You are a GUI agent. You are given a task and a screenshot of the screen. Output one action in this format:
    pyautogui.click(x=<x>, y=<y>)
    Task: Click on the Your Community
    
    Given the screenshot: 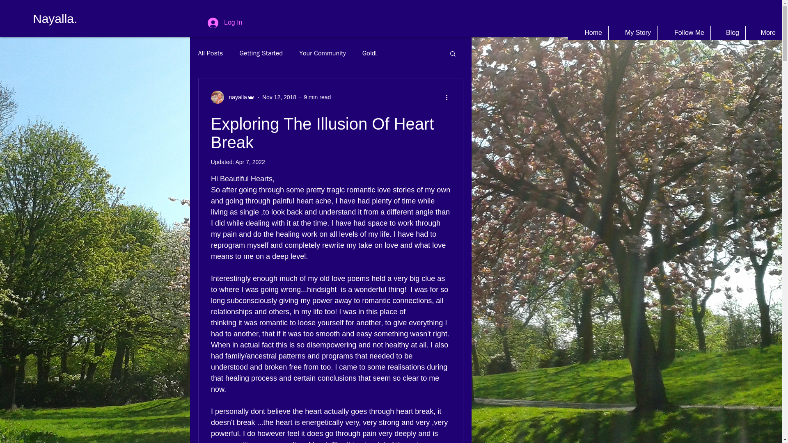 What is the action you would take?
    pyautogui.click(x=323, y=53)
    